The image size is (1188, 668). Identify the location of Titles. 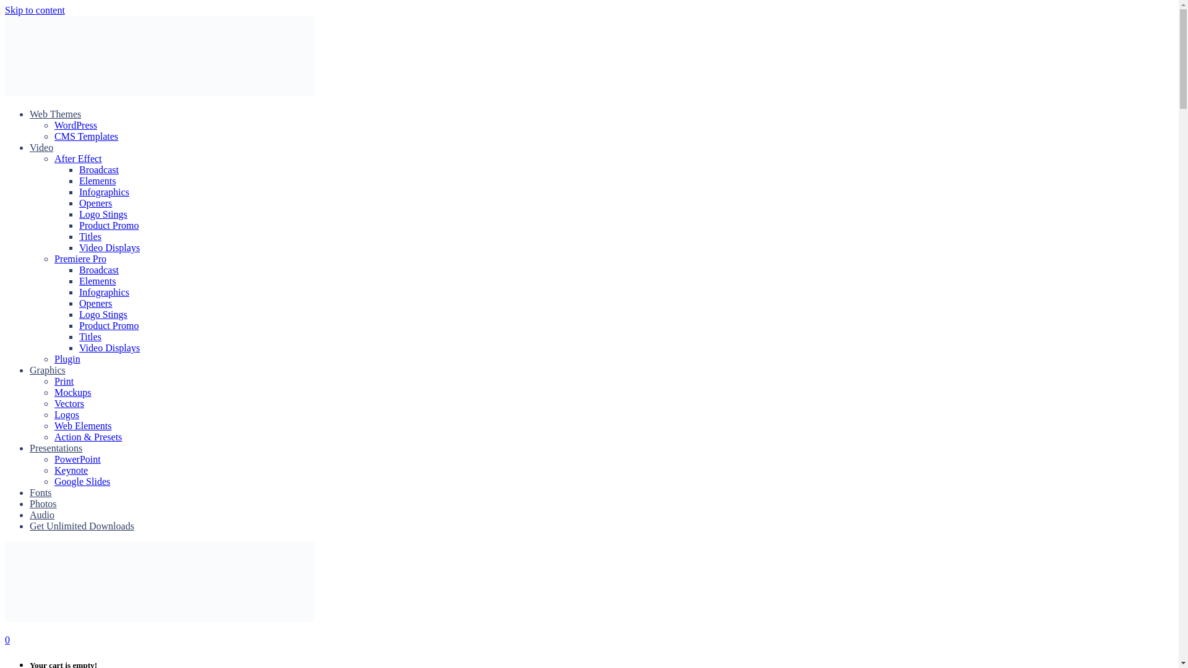
(90, 336).